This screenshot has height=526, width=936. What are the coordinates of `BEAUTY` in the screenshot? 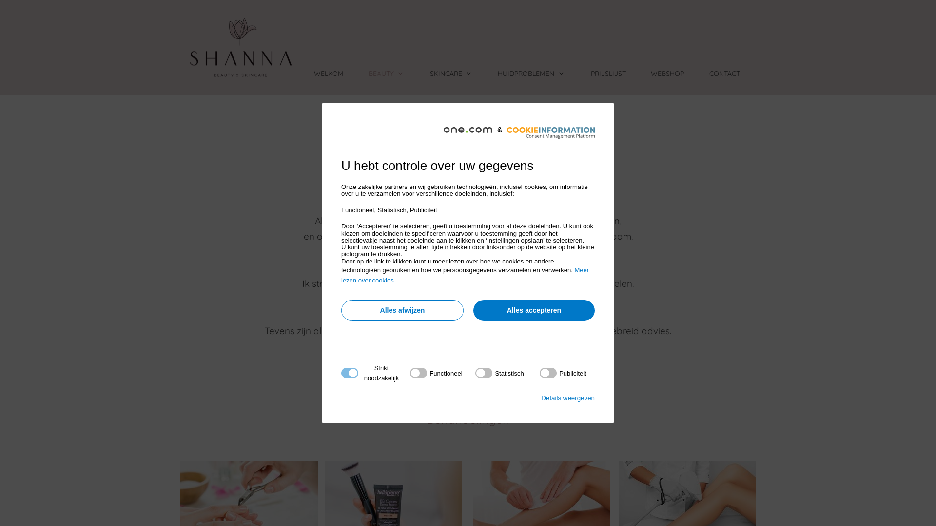 It's located at (380, 82).